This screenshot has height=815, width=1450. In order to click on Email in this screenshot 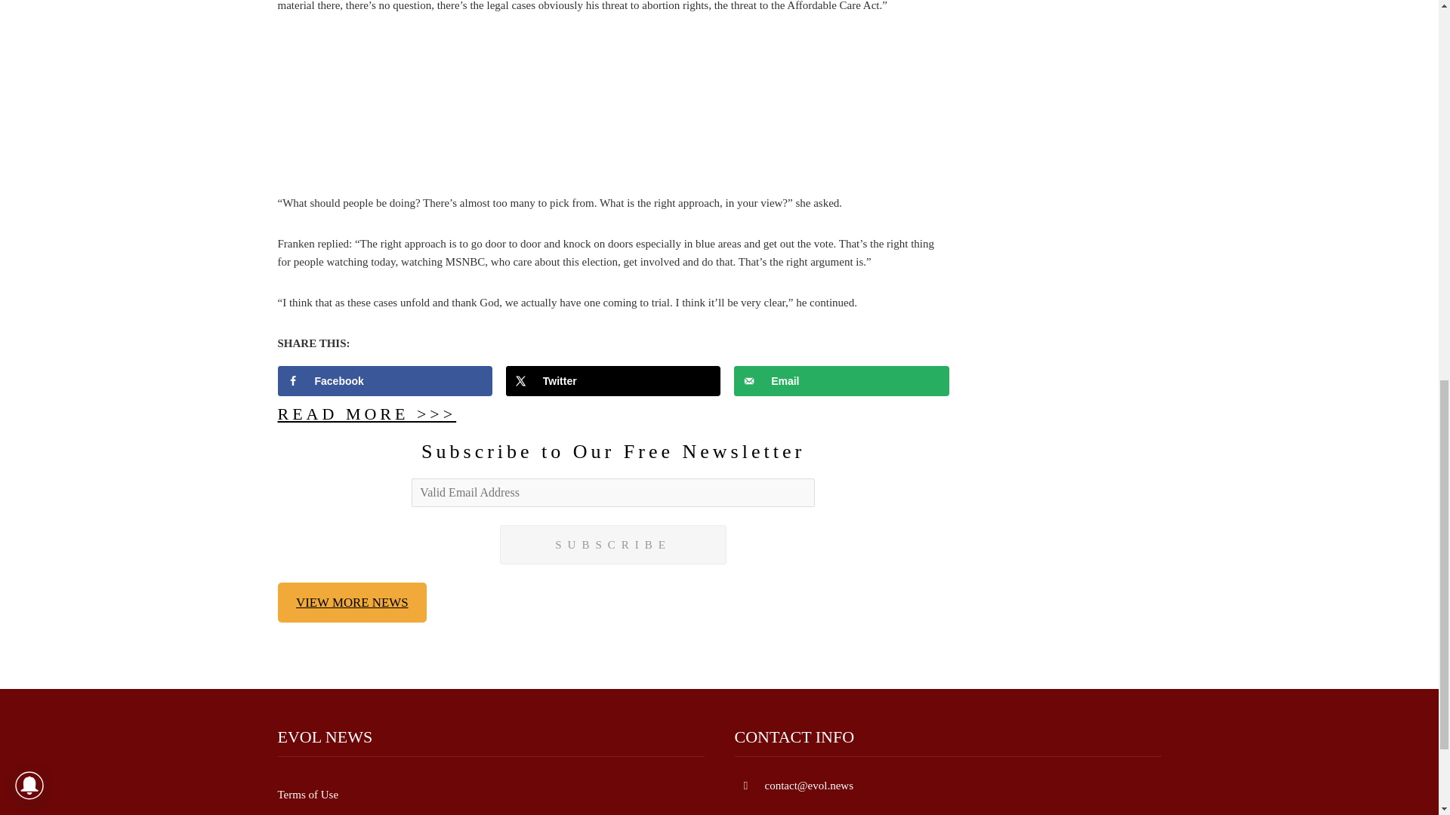, I will do `click(841, 380)`.